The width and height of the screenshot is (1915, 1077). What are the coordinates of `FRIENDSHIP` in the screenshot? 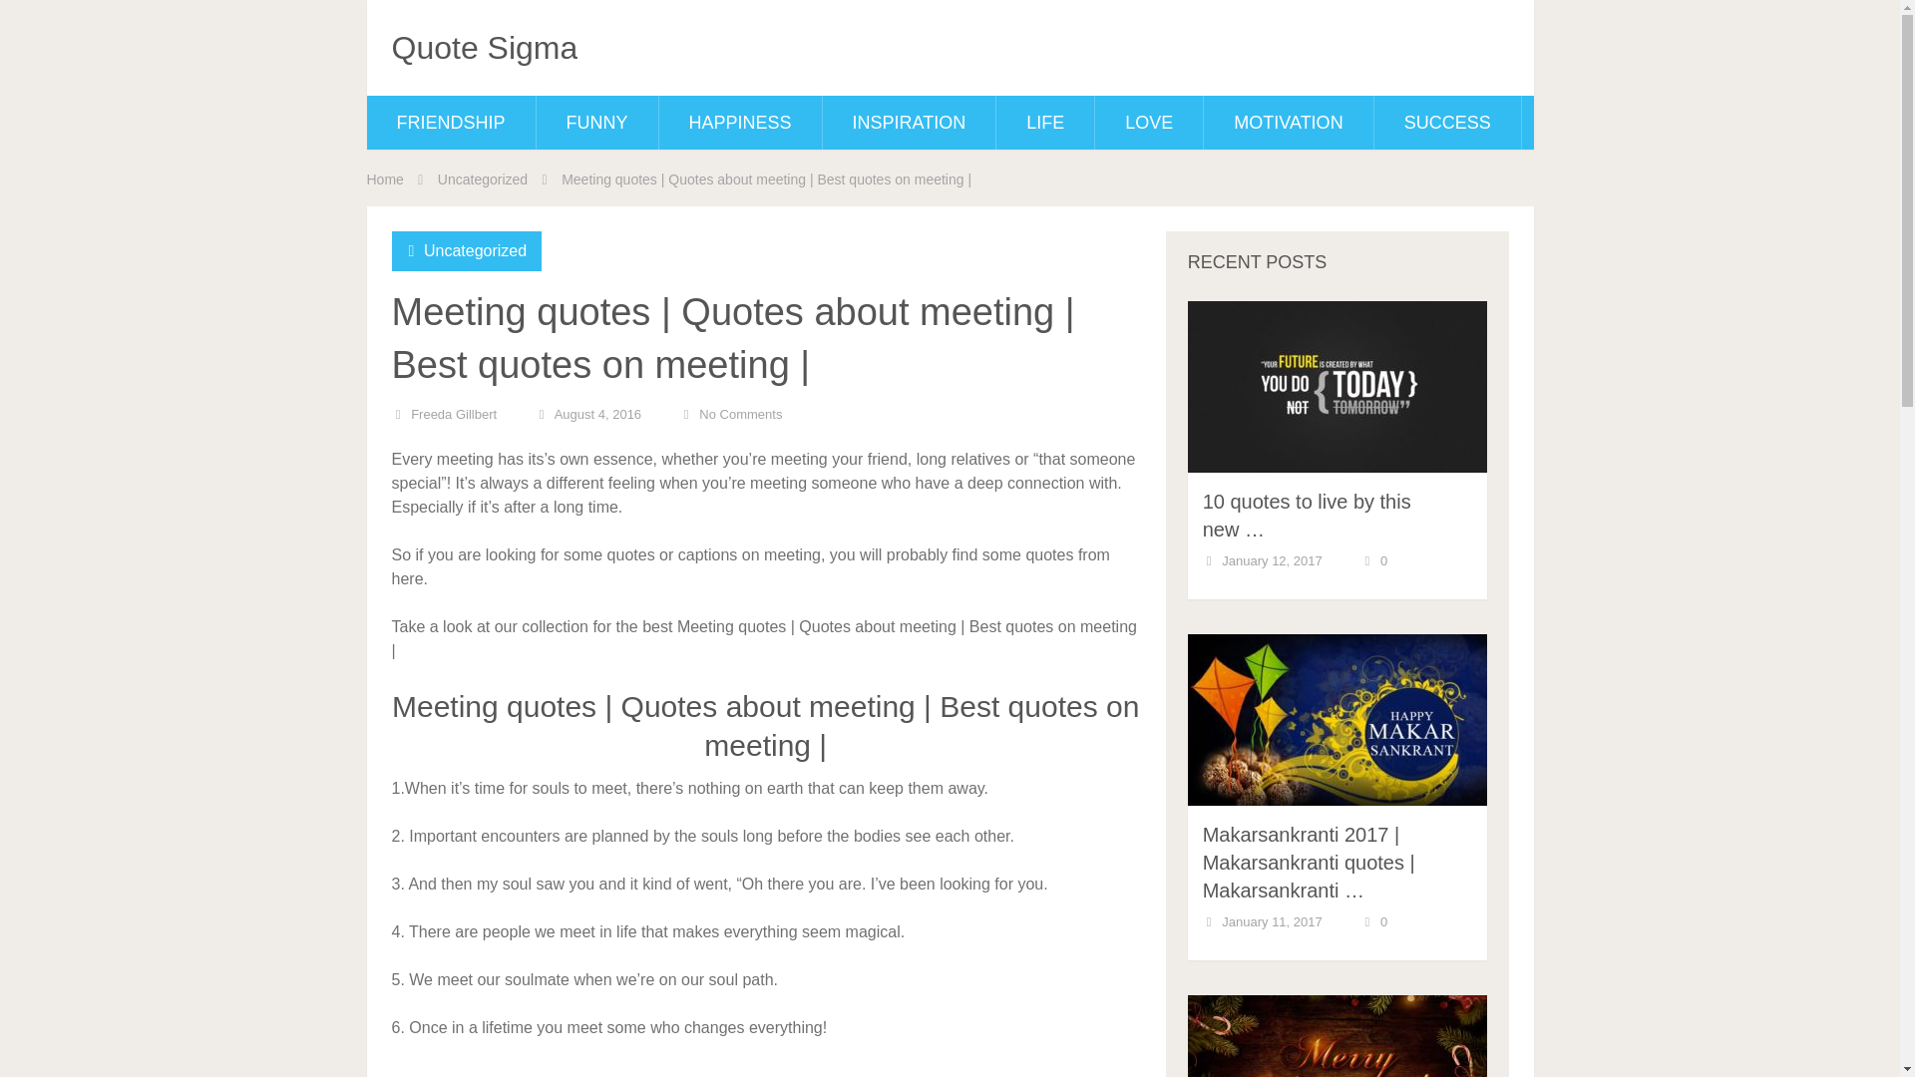 It's located at (451, 123).